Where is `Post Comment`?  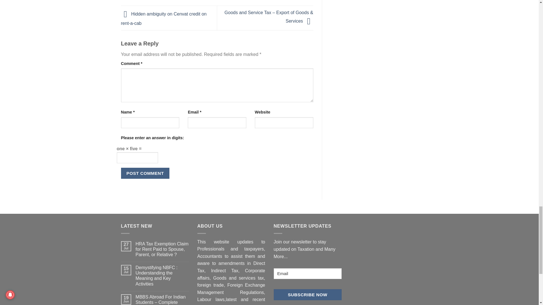 Post Comment is located at coordinates (145, 173).